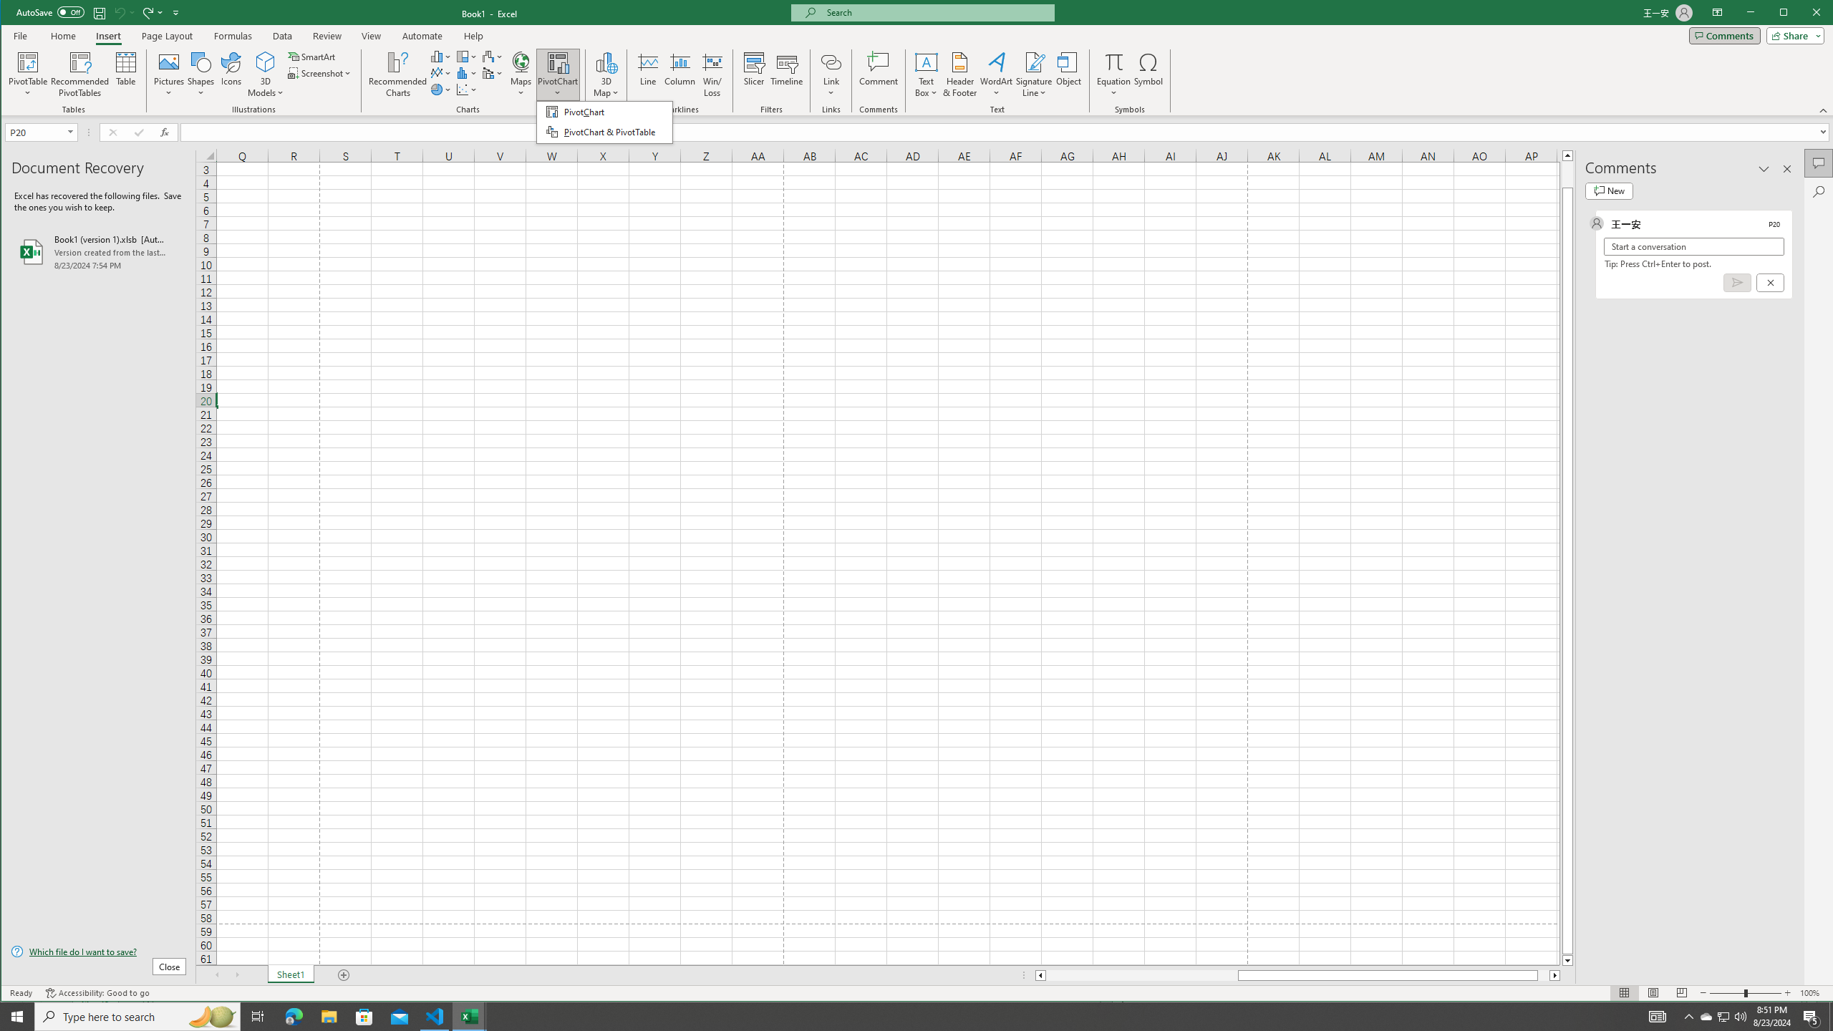 This screenshot has width=1833, height=1031. Describe the element at coordinates (1812, 1017) in the screenshot. I see `Action Center, 5 new notifications` at that location.